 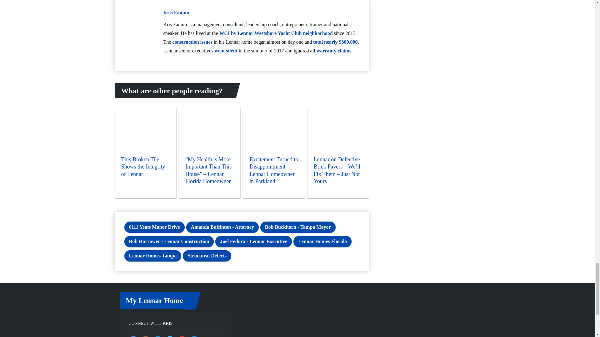 I want to click on LinkedIn, so click(x=157, y=336).